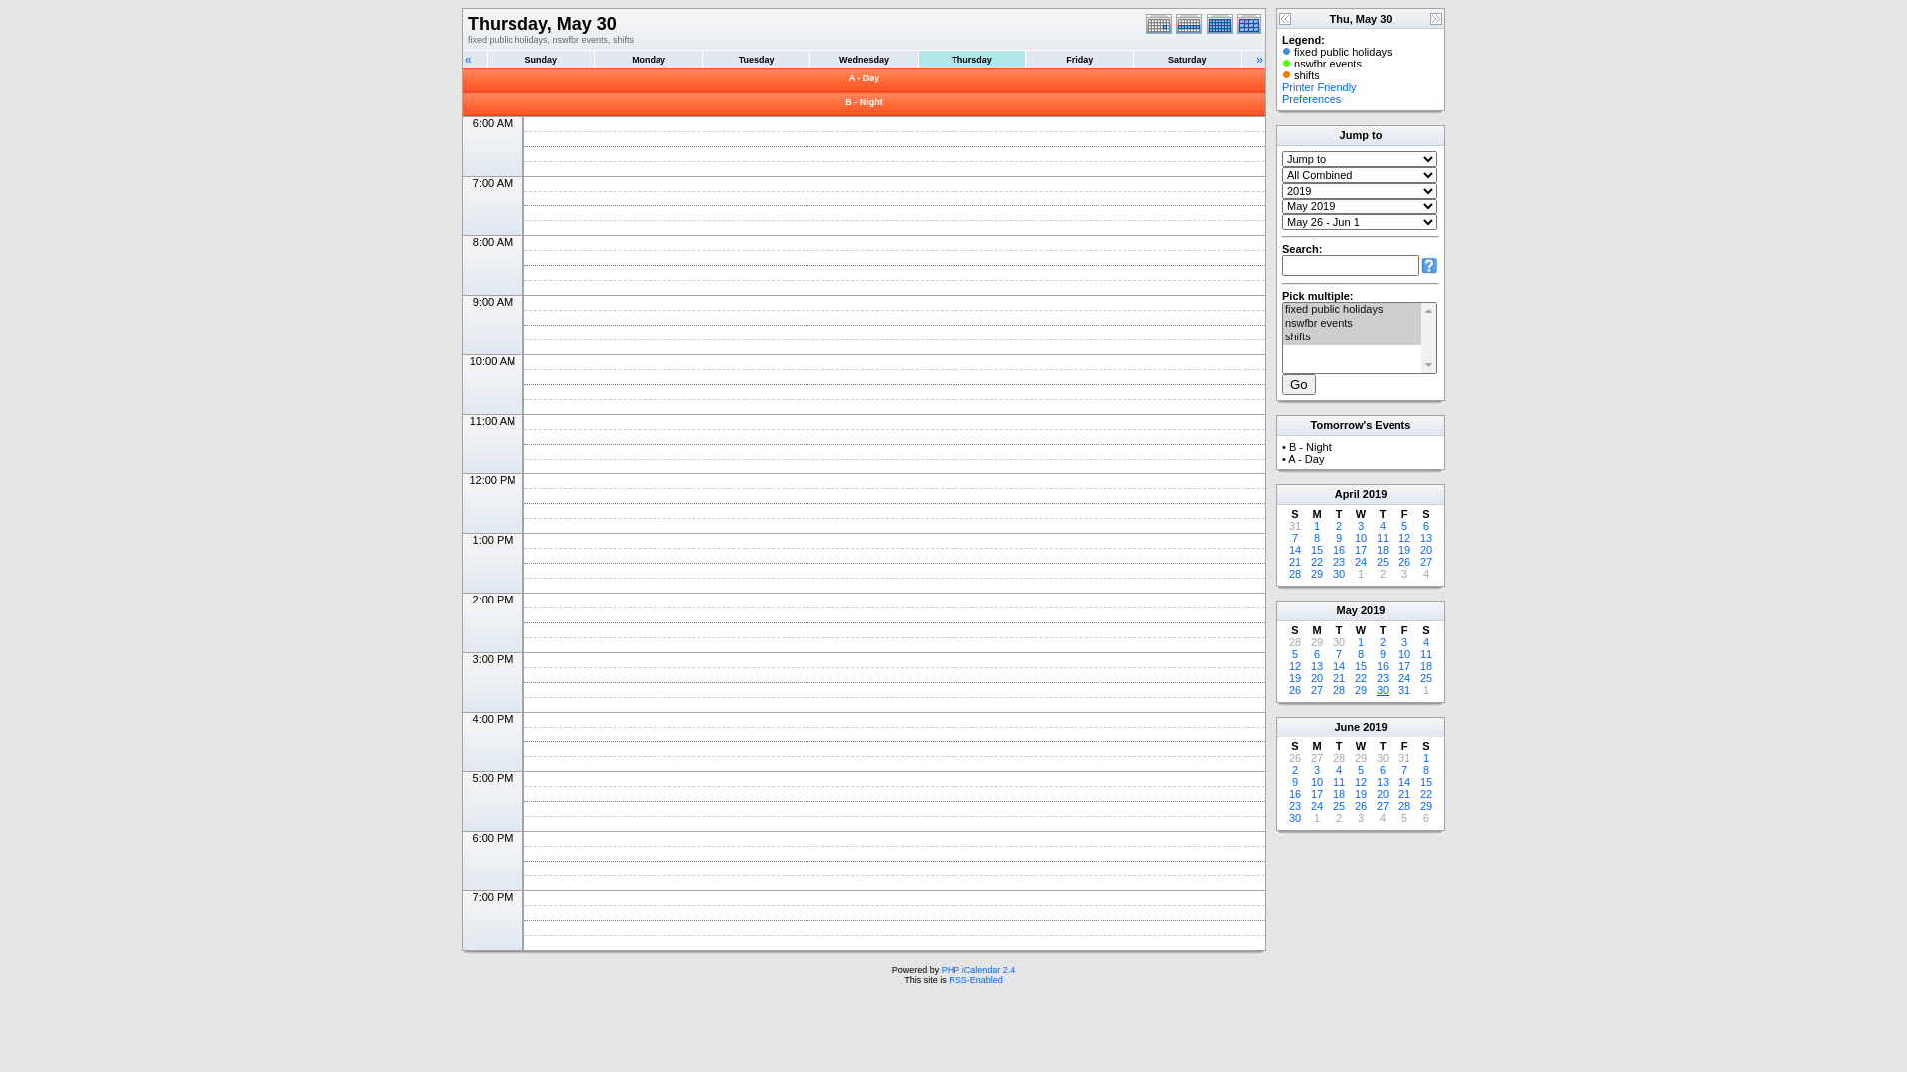 The image size is (1907, 1072). What do you see at coordinates (864, 78) in the screenshot?
I see `A - Day` at bounding box center [864, 78].